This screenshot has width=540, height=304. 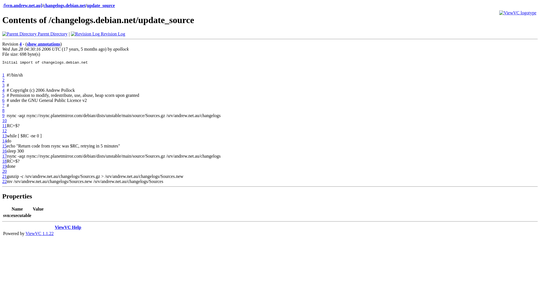 I want to click on 21, so click(x=4, y=176).